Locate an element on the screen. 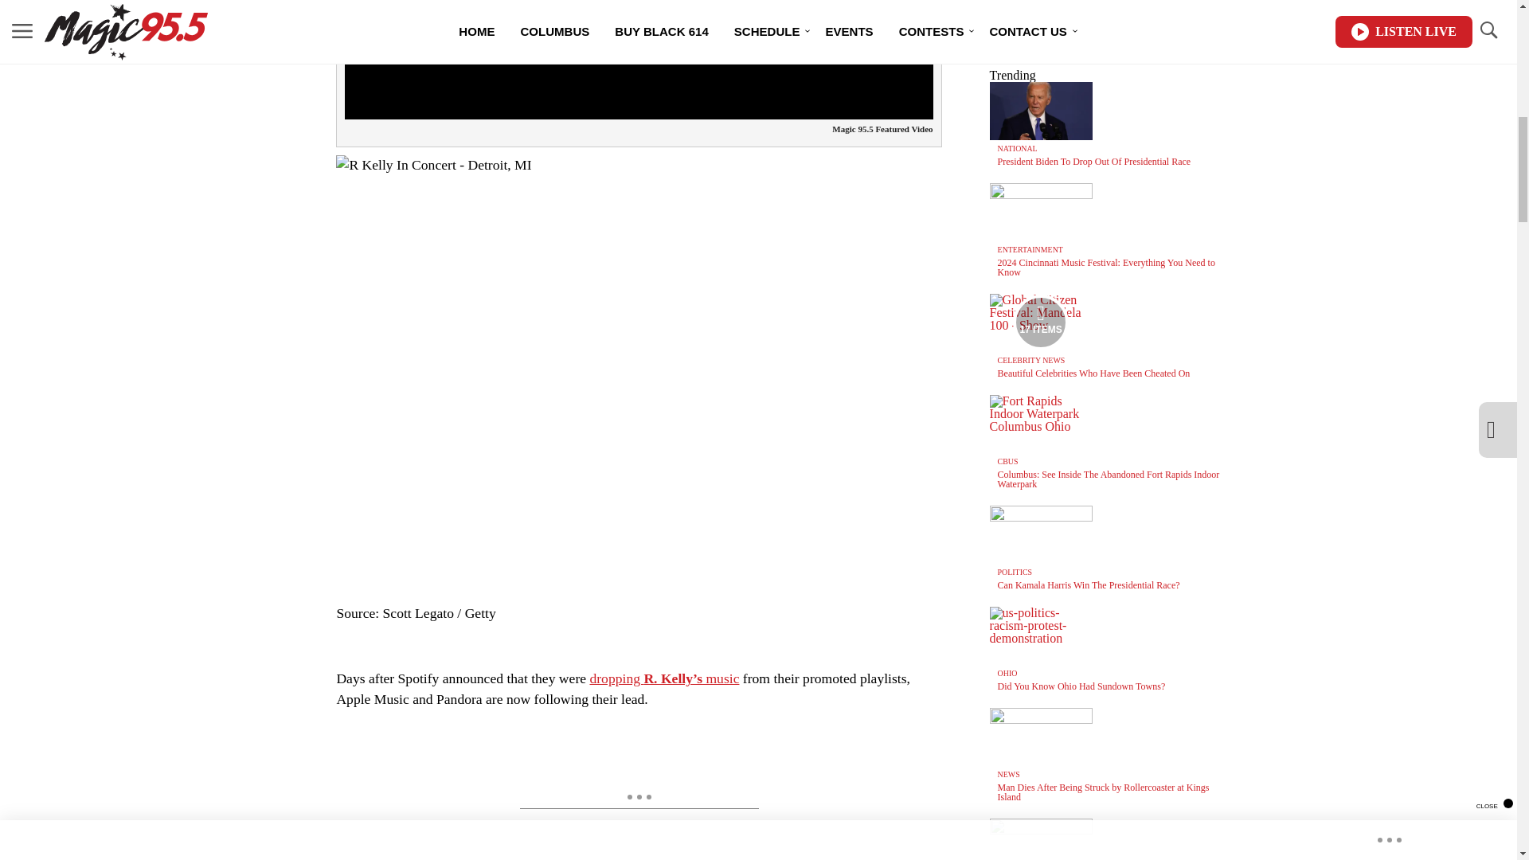 This screenshot has width=1529, height=860. Media Playlist is located at coordinates (1040, 322).